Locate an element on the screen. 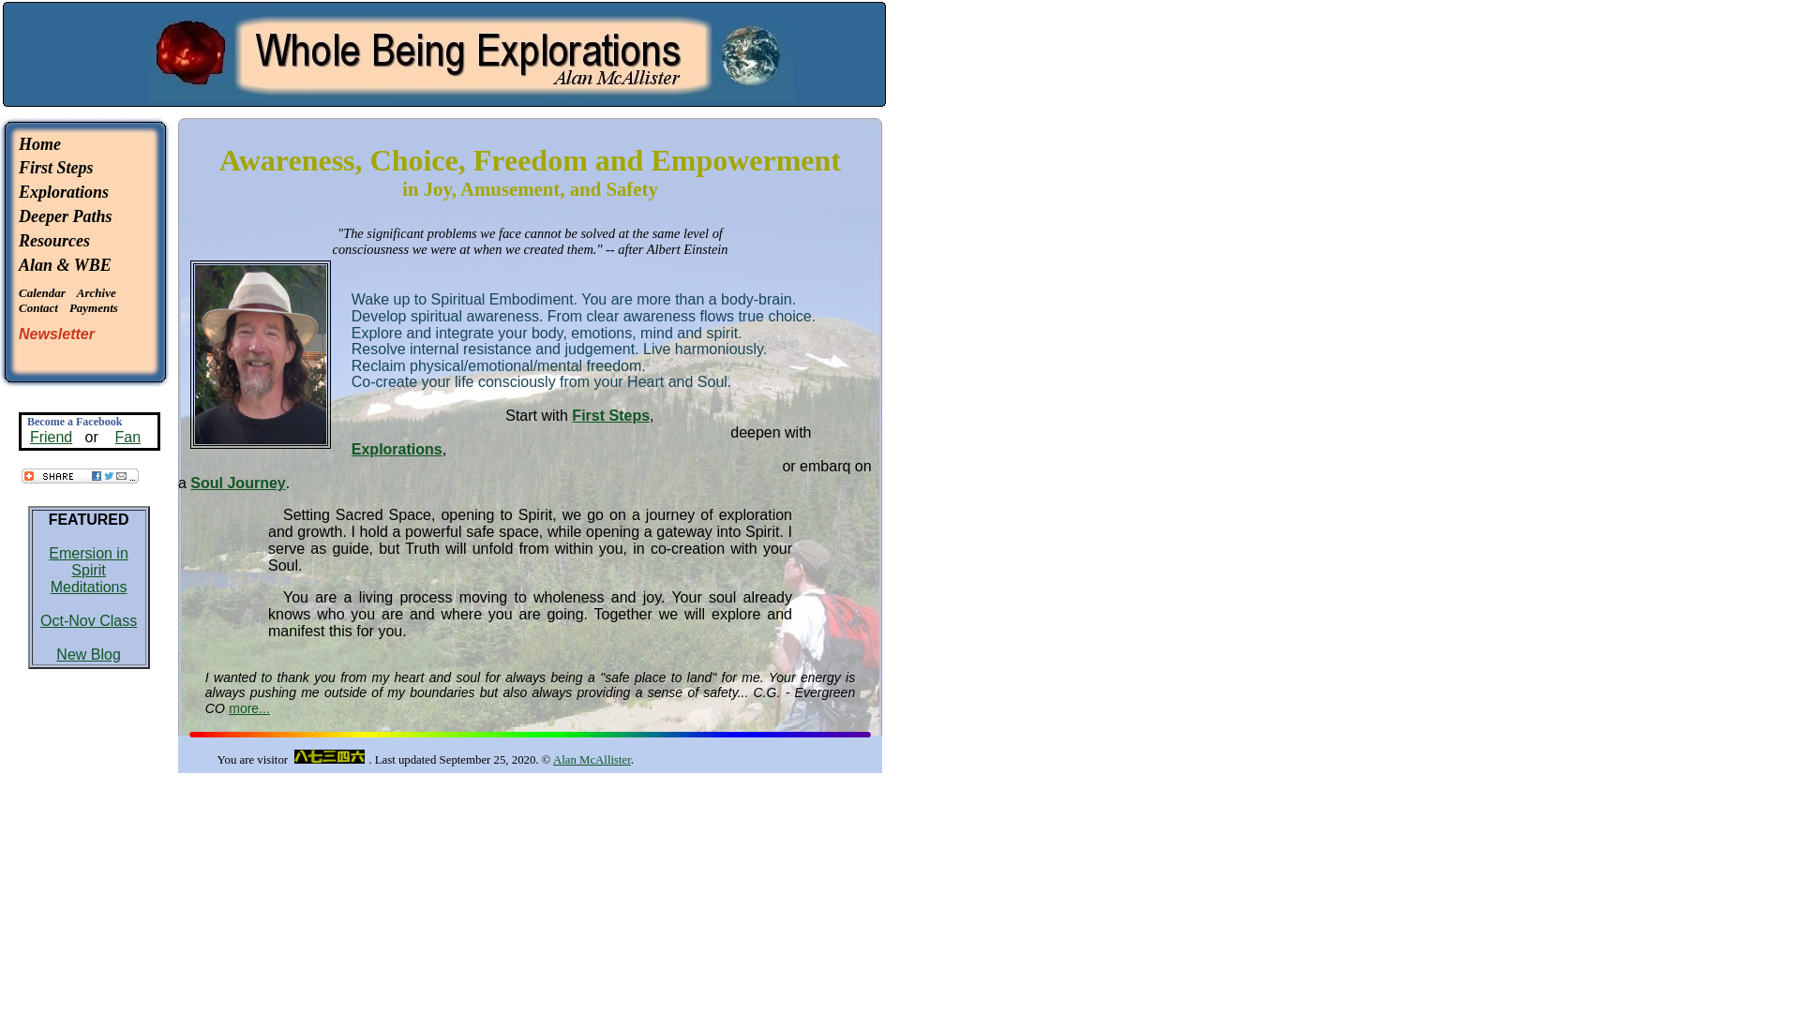  Deeper Paths is located at coordinates (65, 216).